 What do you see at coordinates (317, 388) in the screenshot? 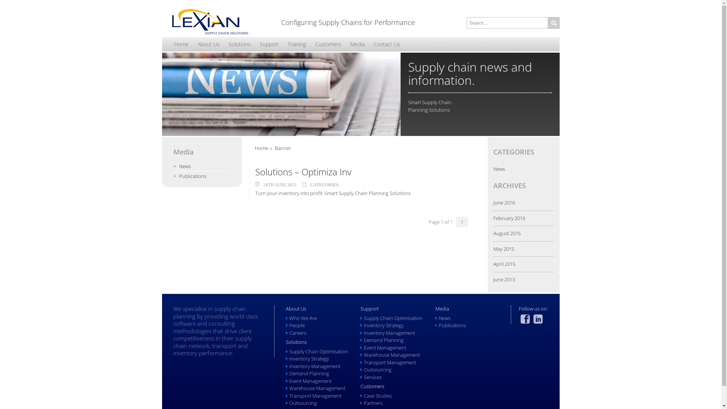
I see `Warehouse Management` at bounding box center [317, 388].